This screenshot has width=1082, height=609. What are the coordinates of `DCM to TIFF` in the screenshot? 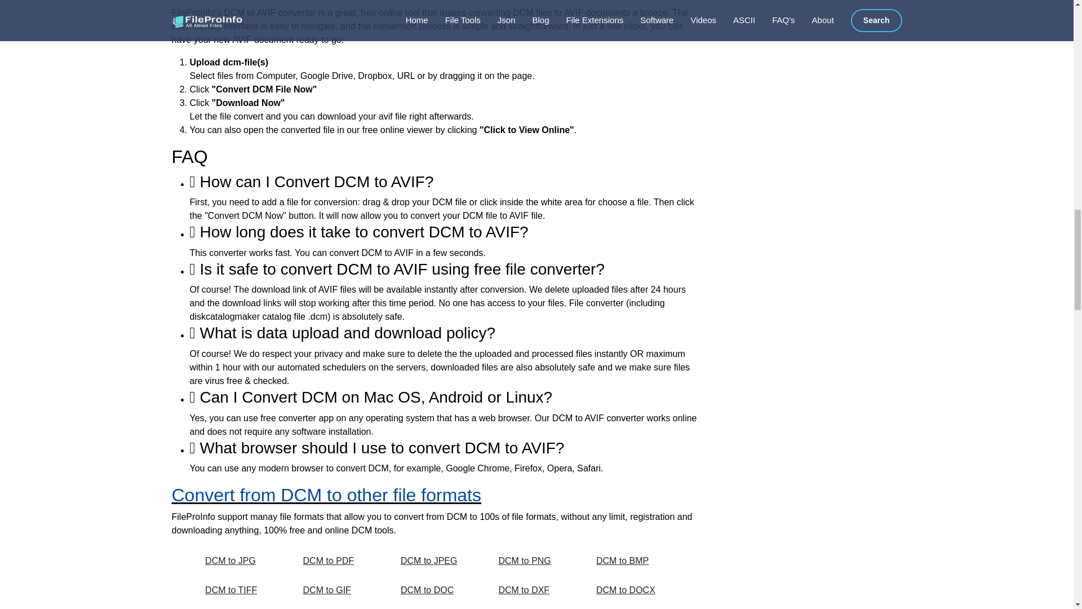 It's located at (241, 590).